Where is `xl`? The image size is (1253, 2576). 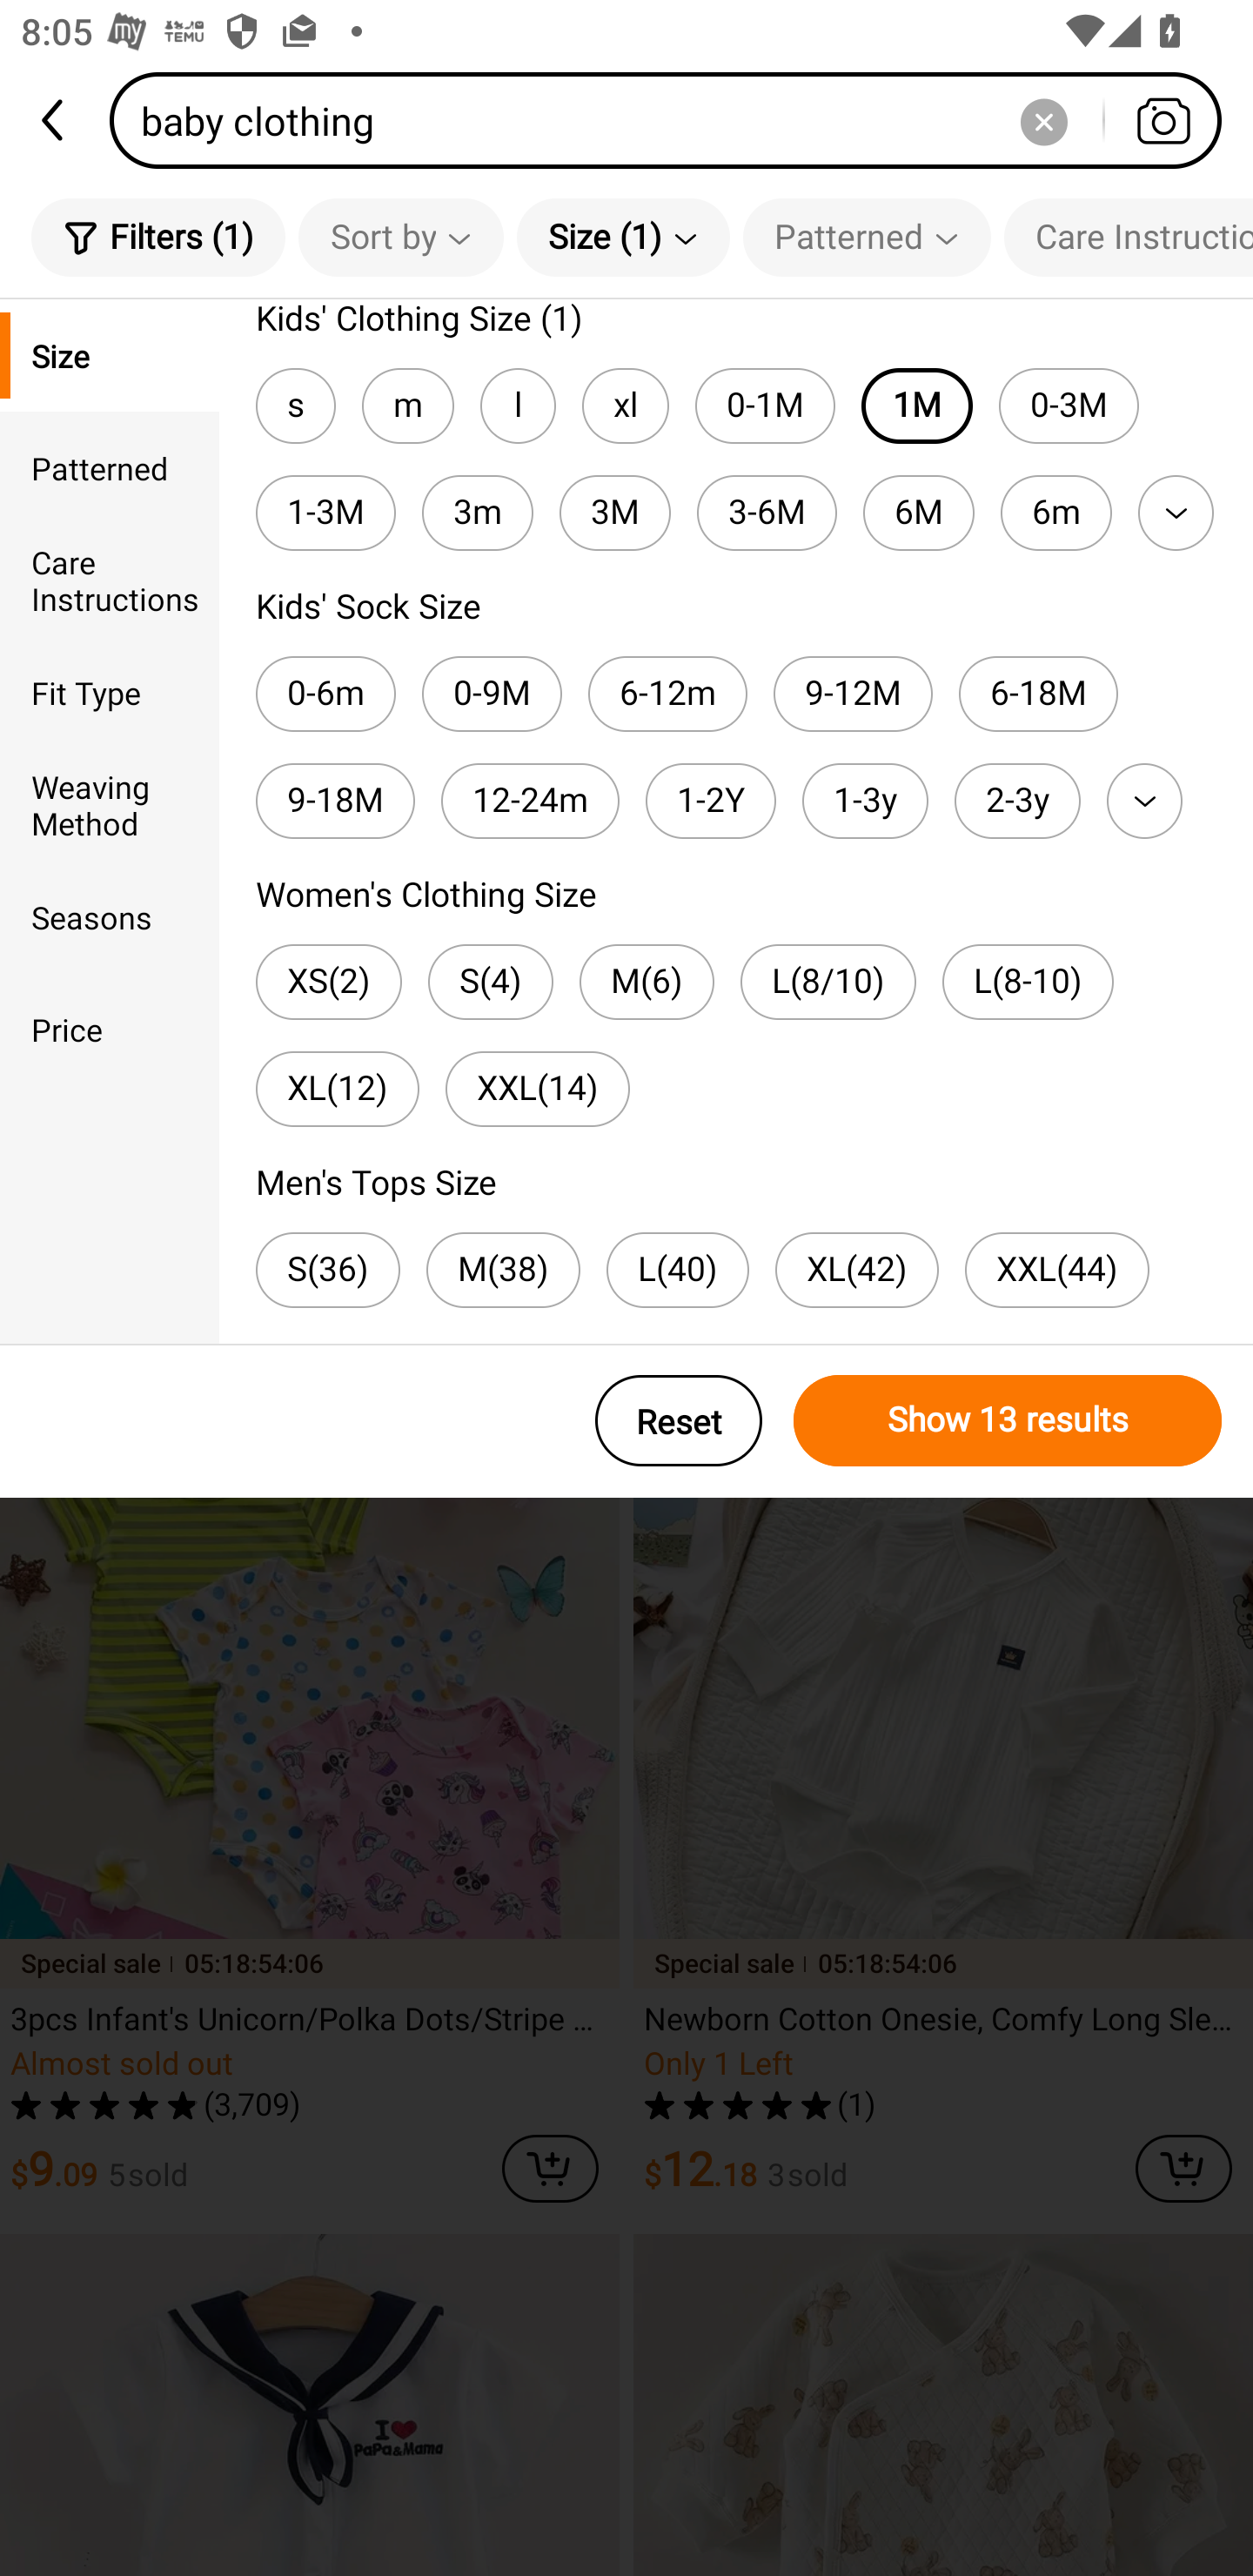
xl is located at coordinates (625, 406).